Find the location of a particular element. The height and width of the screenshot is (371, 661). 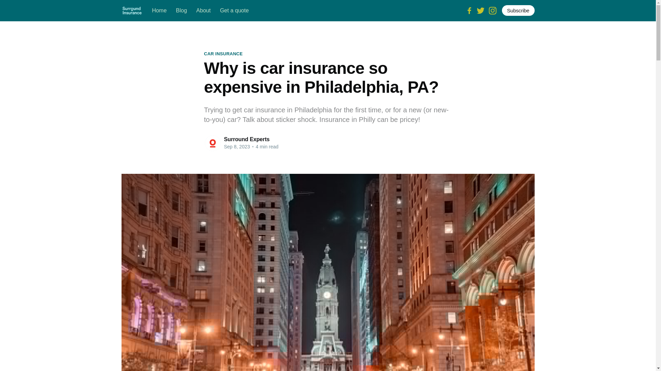

Twitter is located at coordinates (481, 10).